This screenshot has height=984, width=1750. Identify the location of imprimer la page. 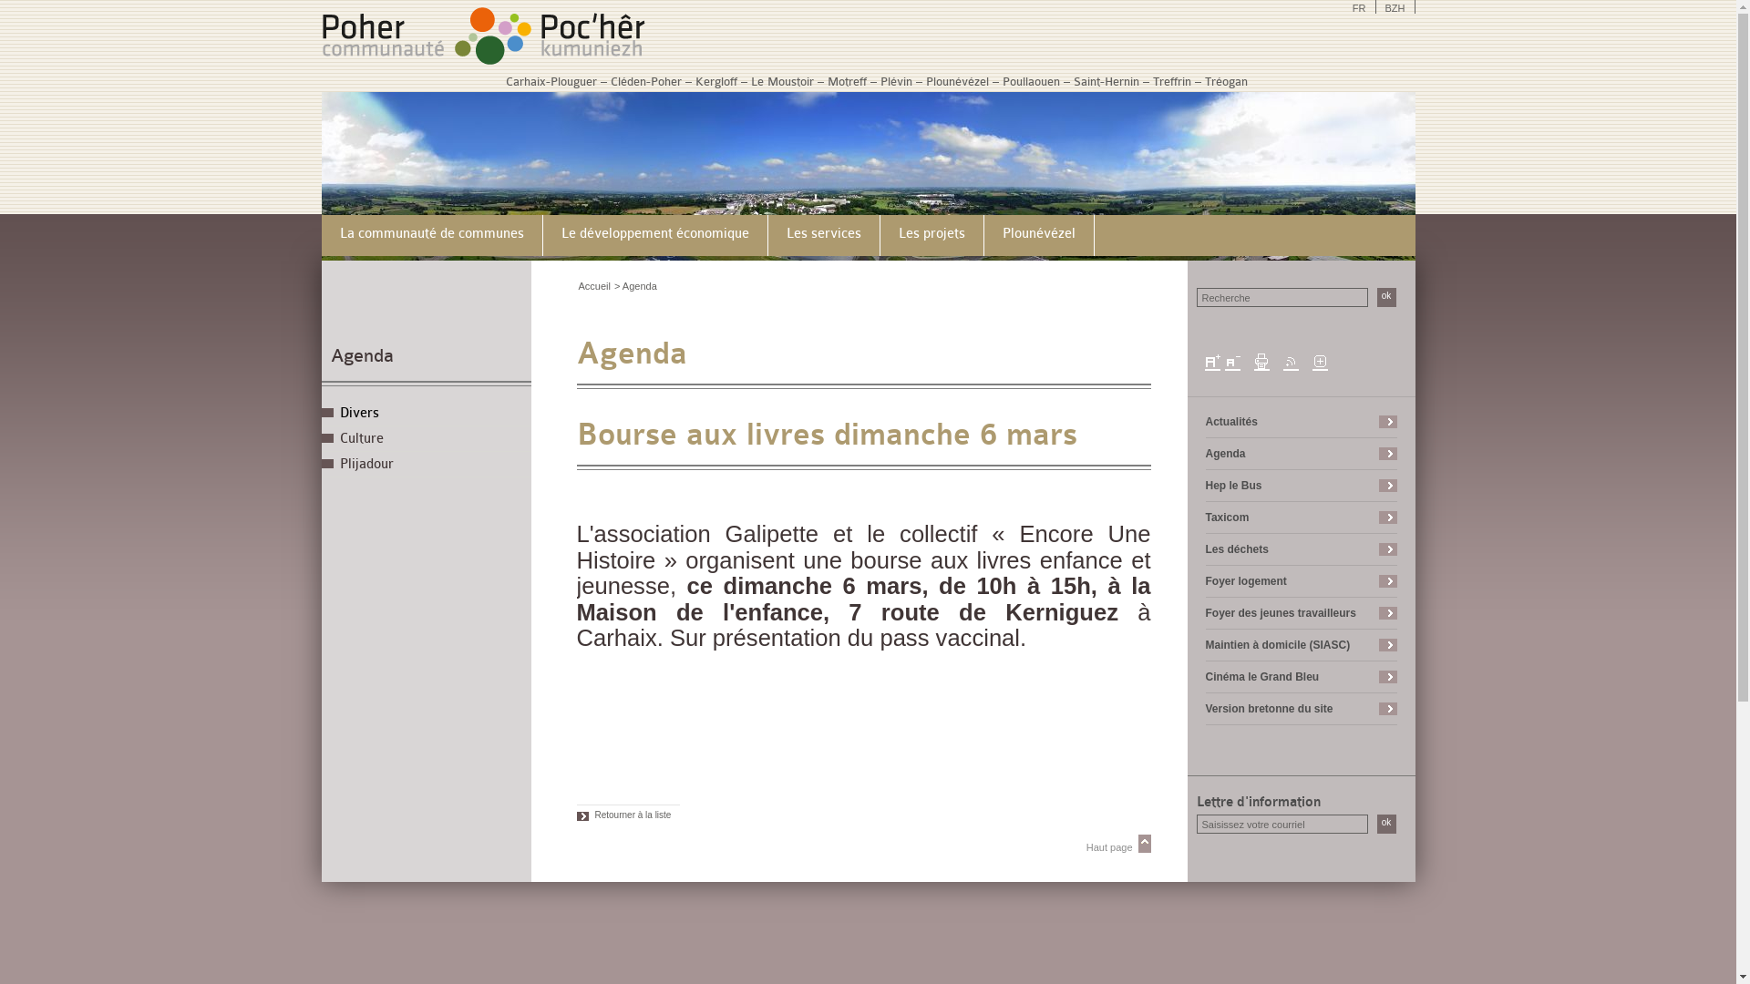
(1261, 361).